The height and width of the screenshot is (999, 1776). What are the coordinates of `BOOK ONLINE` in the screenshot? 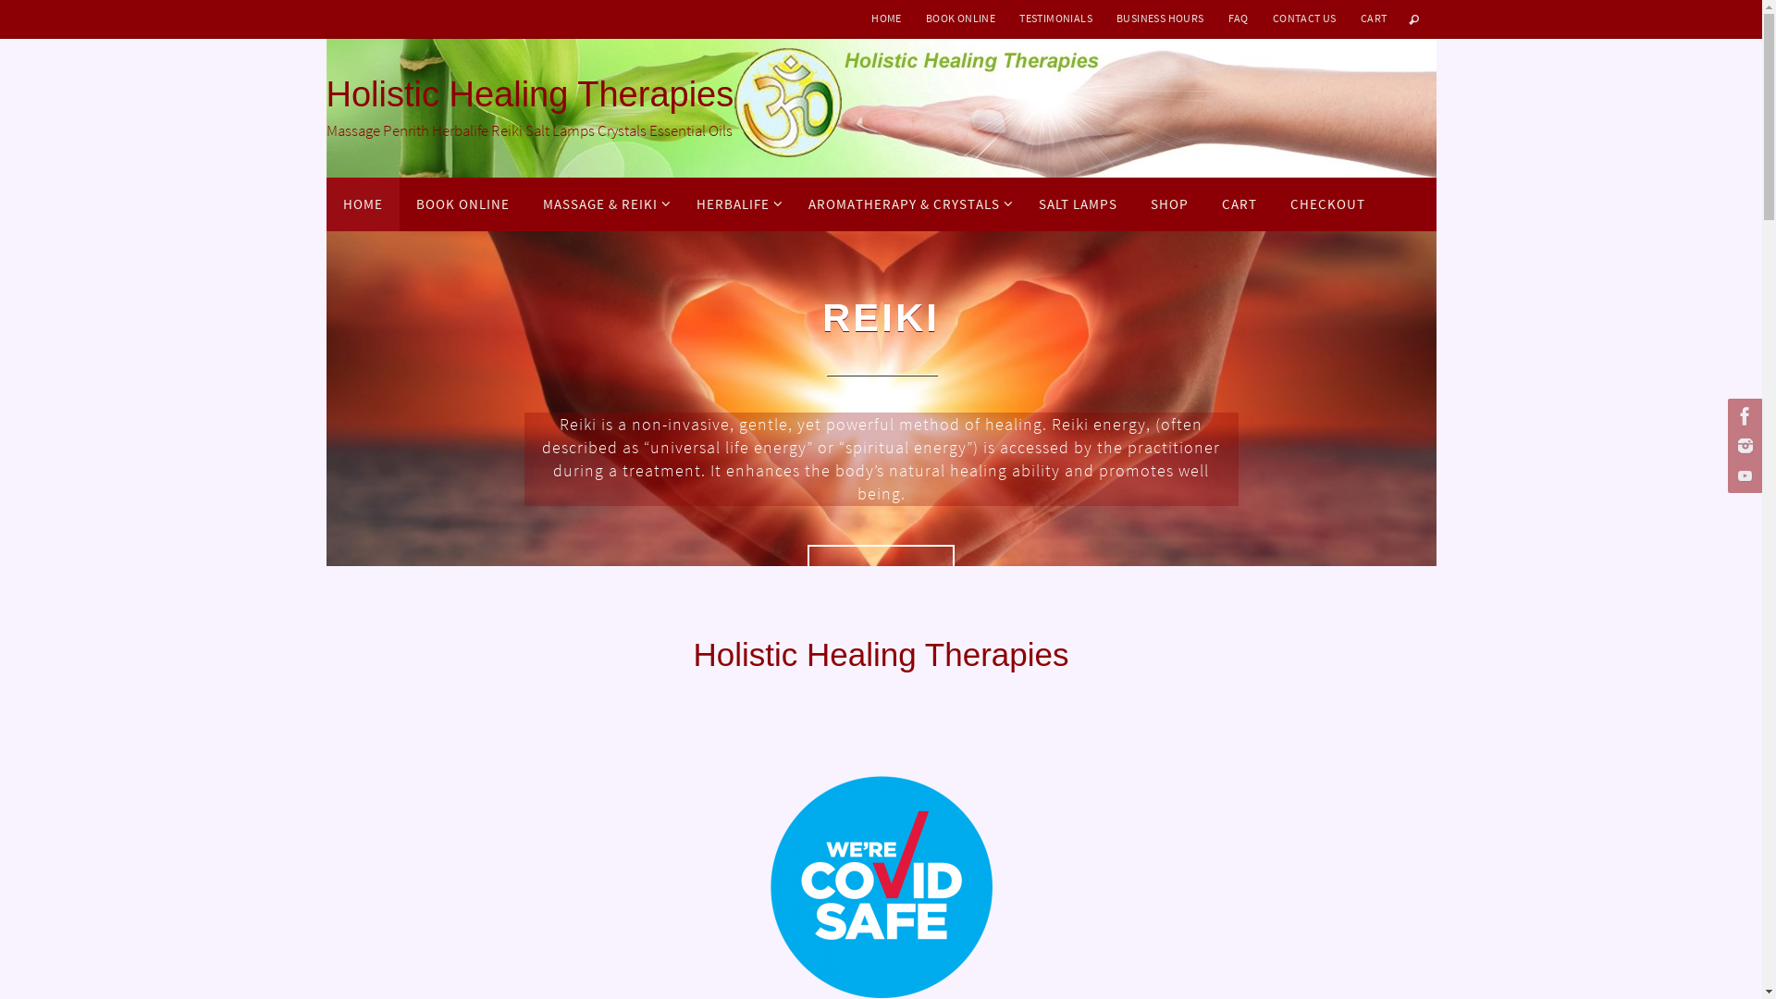 It's located at (462, 204).